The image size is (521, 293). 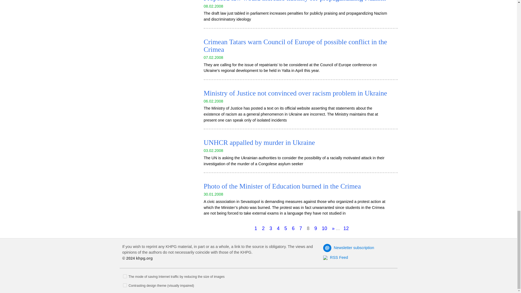 I want to click on 1, so click(x=125, y=276).